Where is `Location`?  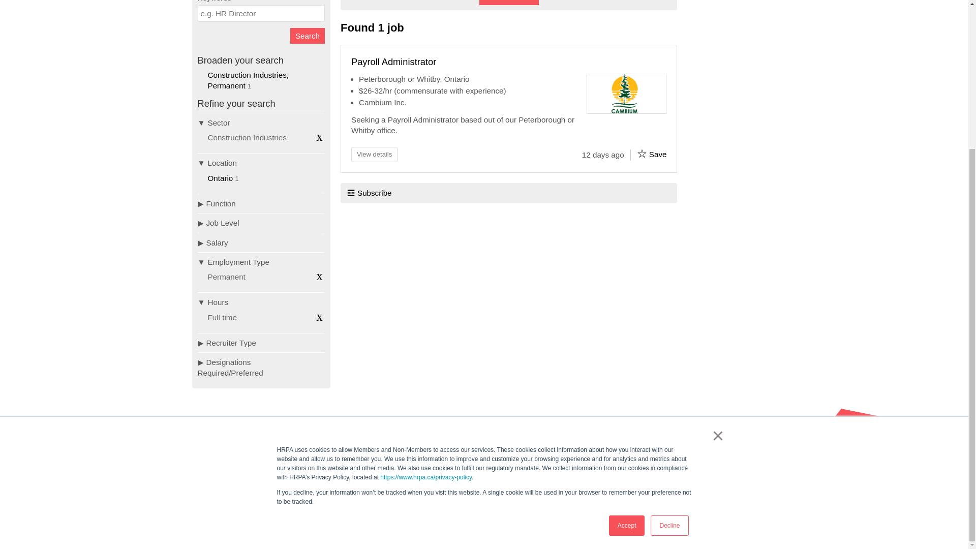 Location is located at coordinates (261, 163).